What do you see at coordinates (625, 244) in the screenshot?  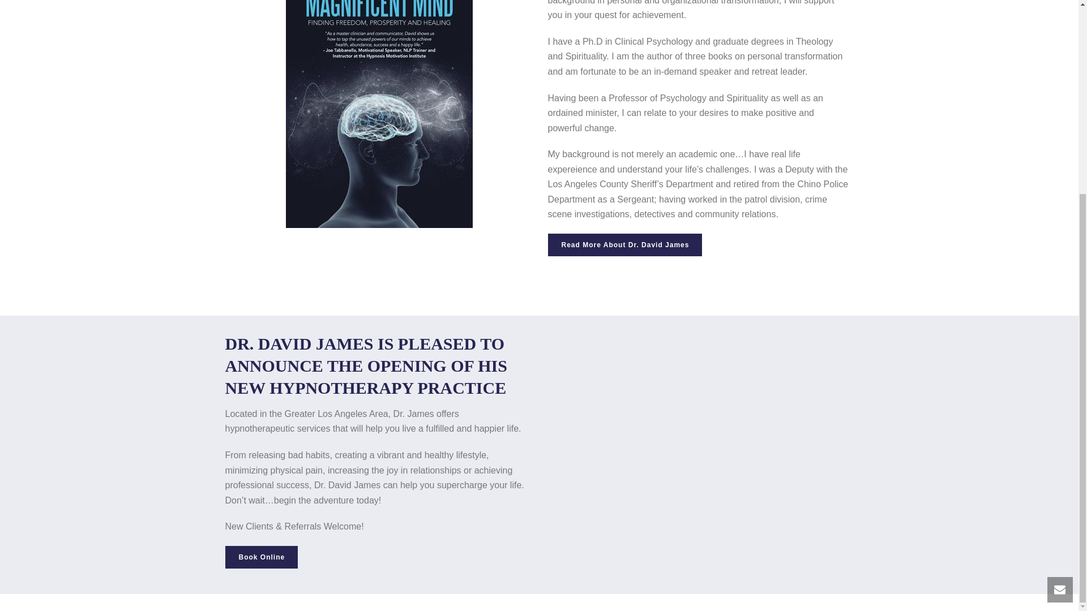 I see `Read More About Dr. David James` at bounding box center [625, 244].